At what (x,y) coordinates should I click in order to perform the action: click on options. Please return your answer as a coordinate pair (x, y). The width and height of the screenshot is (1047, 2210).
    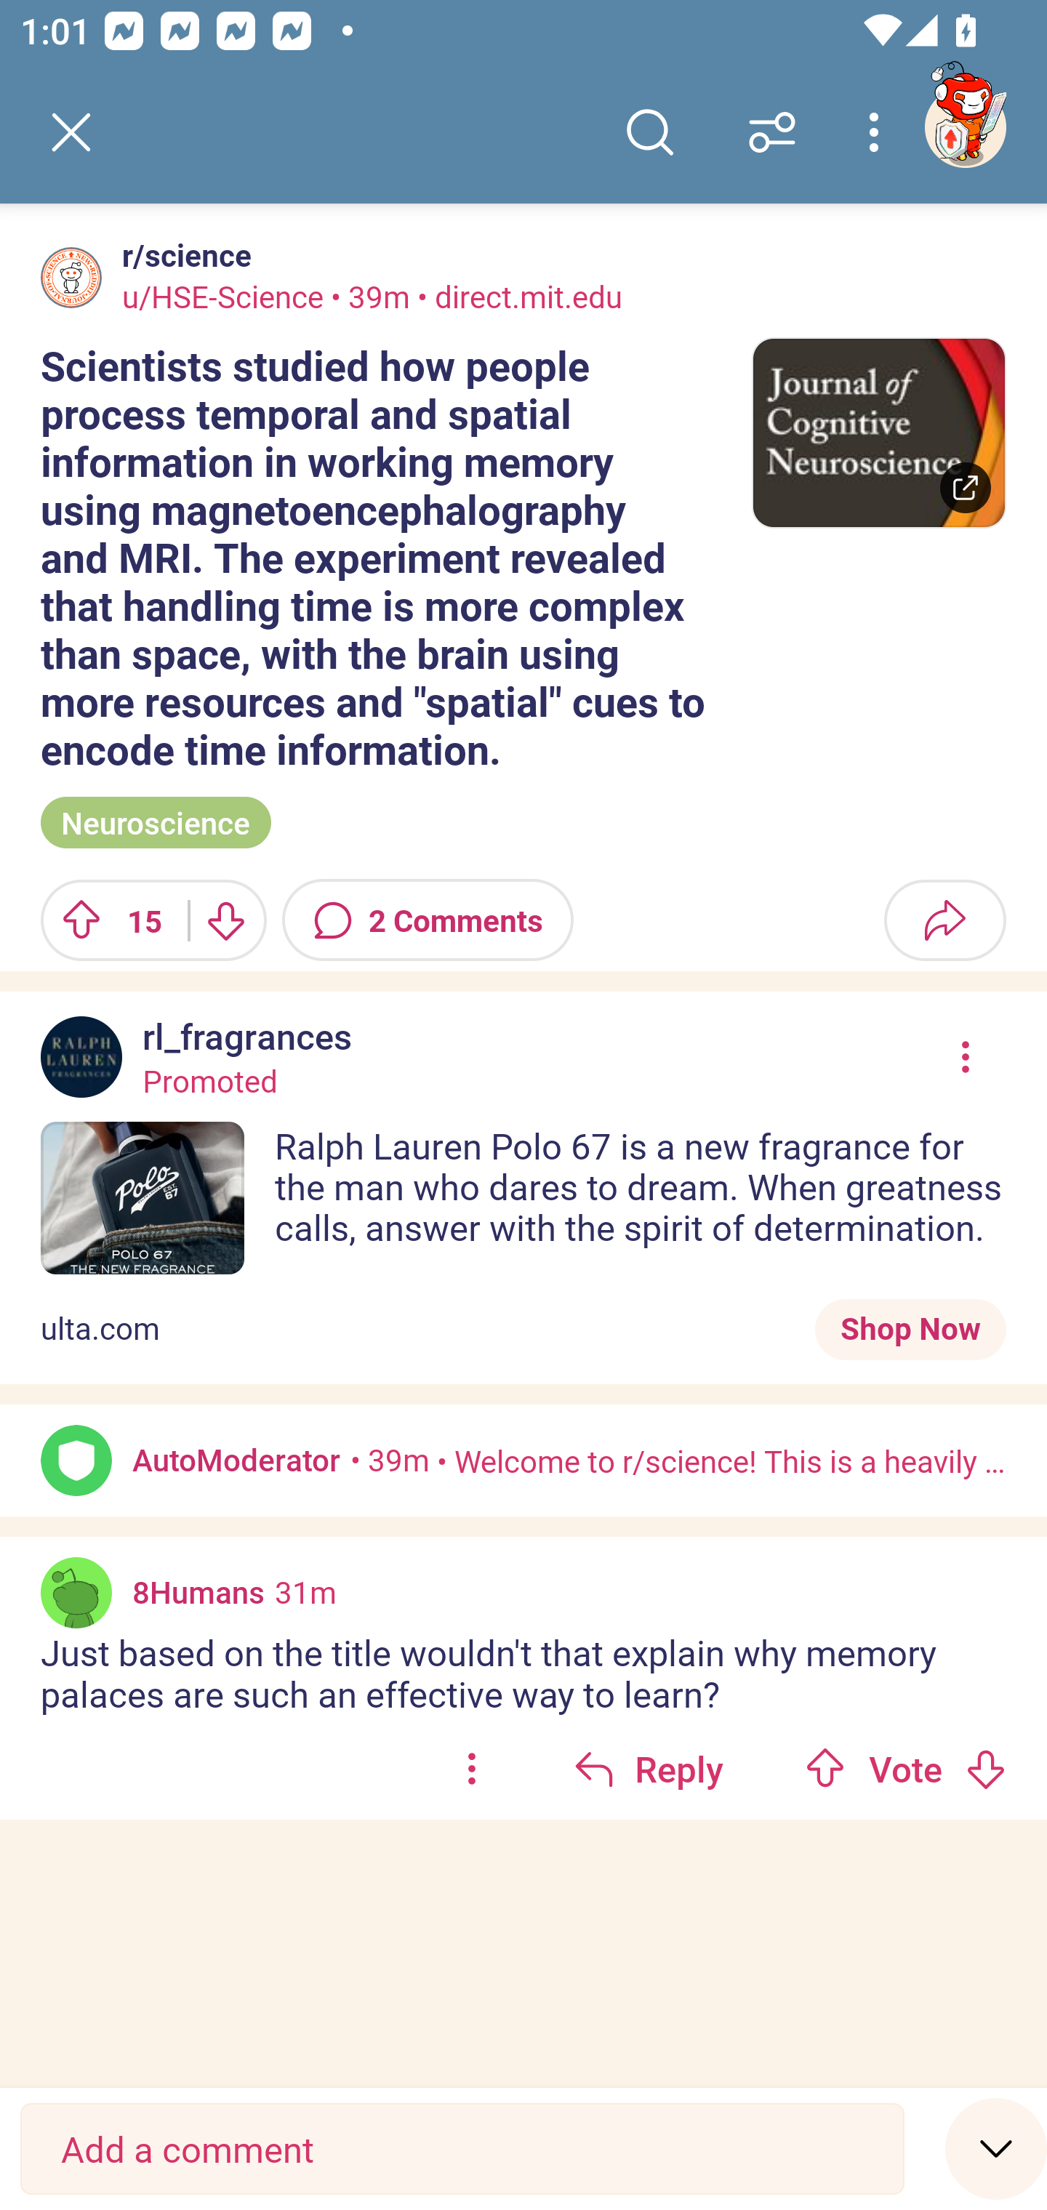
    Looking at the image, I should click on (471, 1768).